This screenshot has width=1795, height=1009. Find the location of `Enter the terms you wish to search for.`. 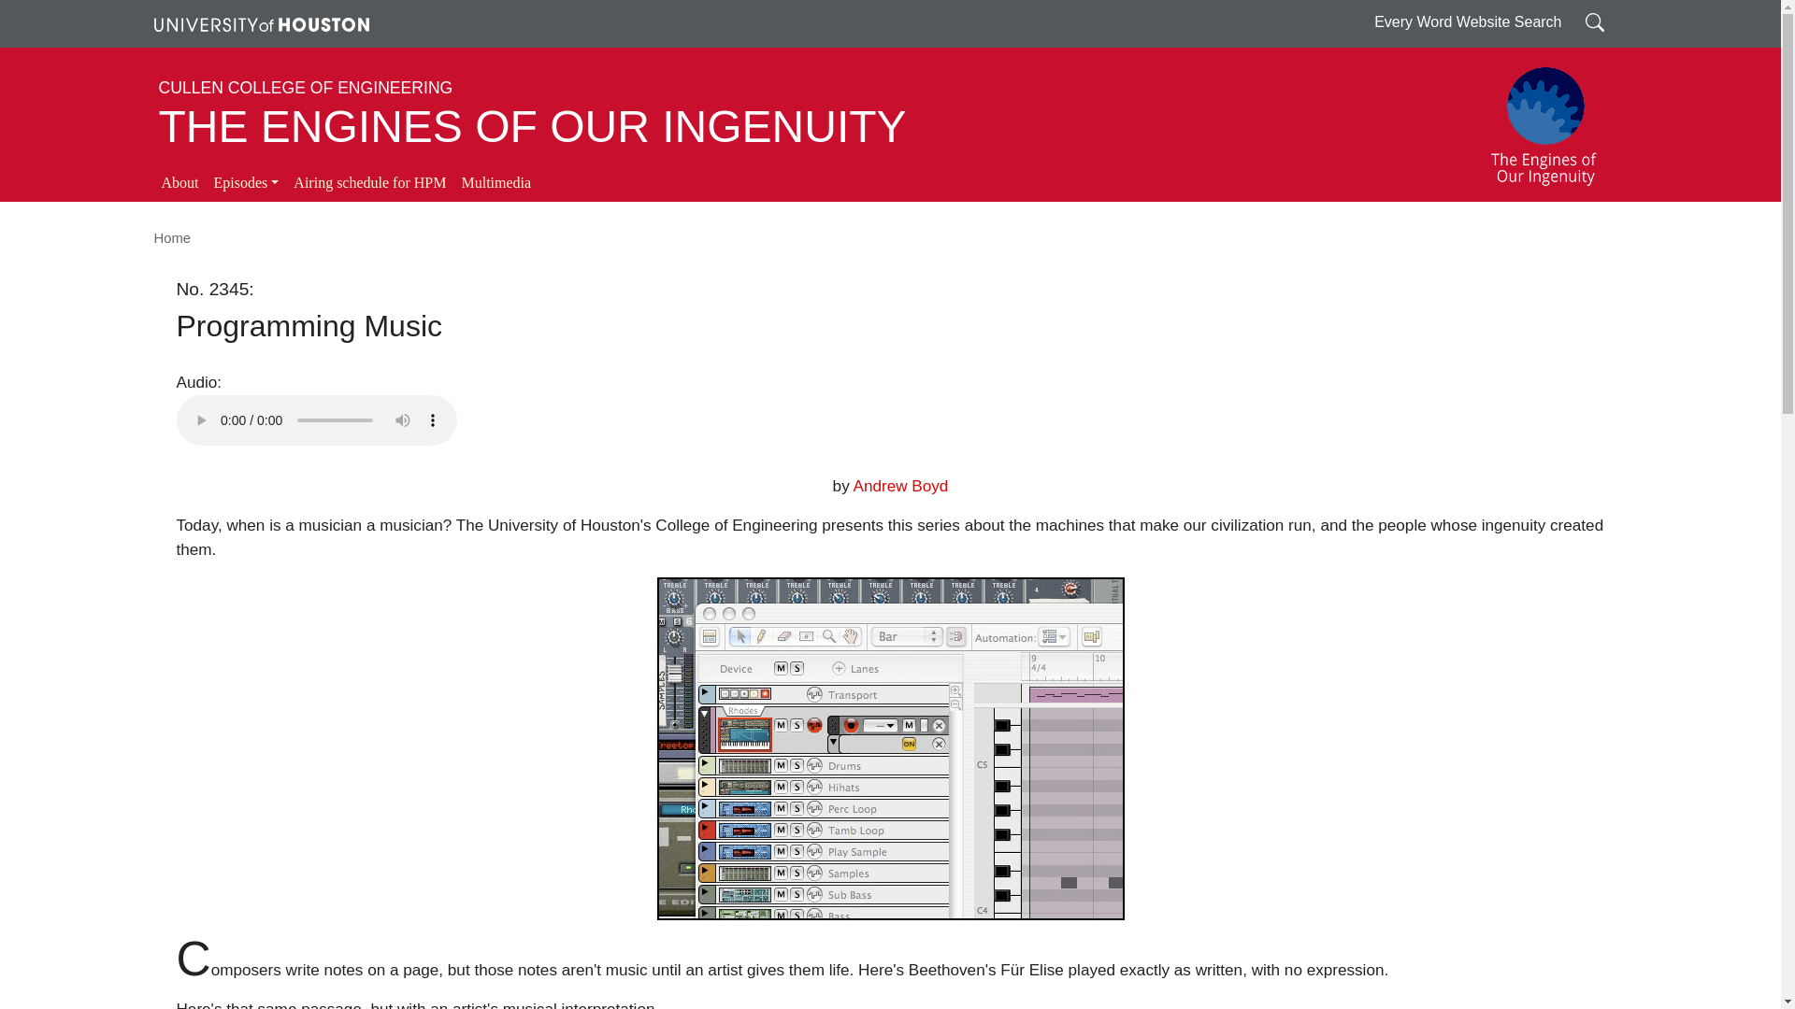

Enter the terms you wish to search for. is located at coordinates (1595, 21).